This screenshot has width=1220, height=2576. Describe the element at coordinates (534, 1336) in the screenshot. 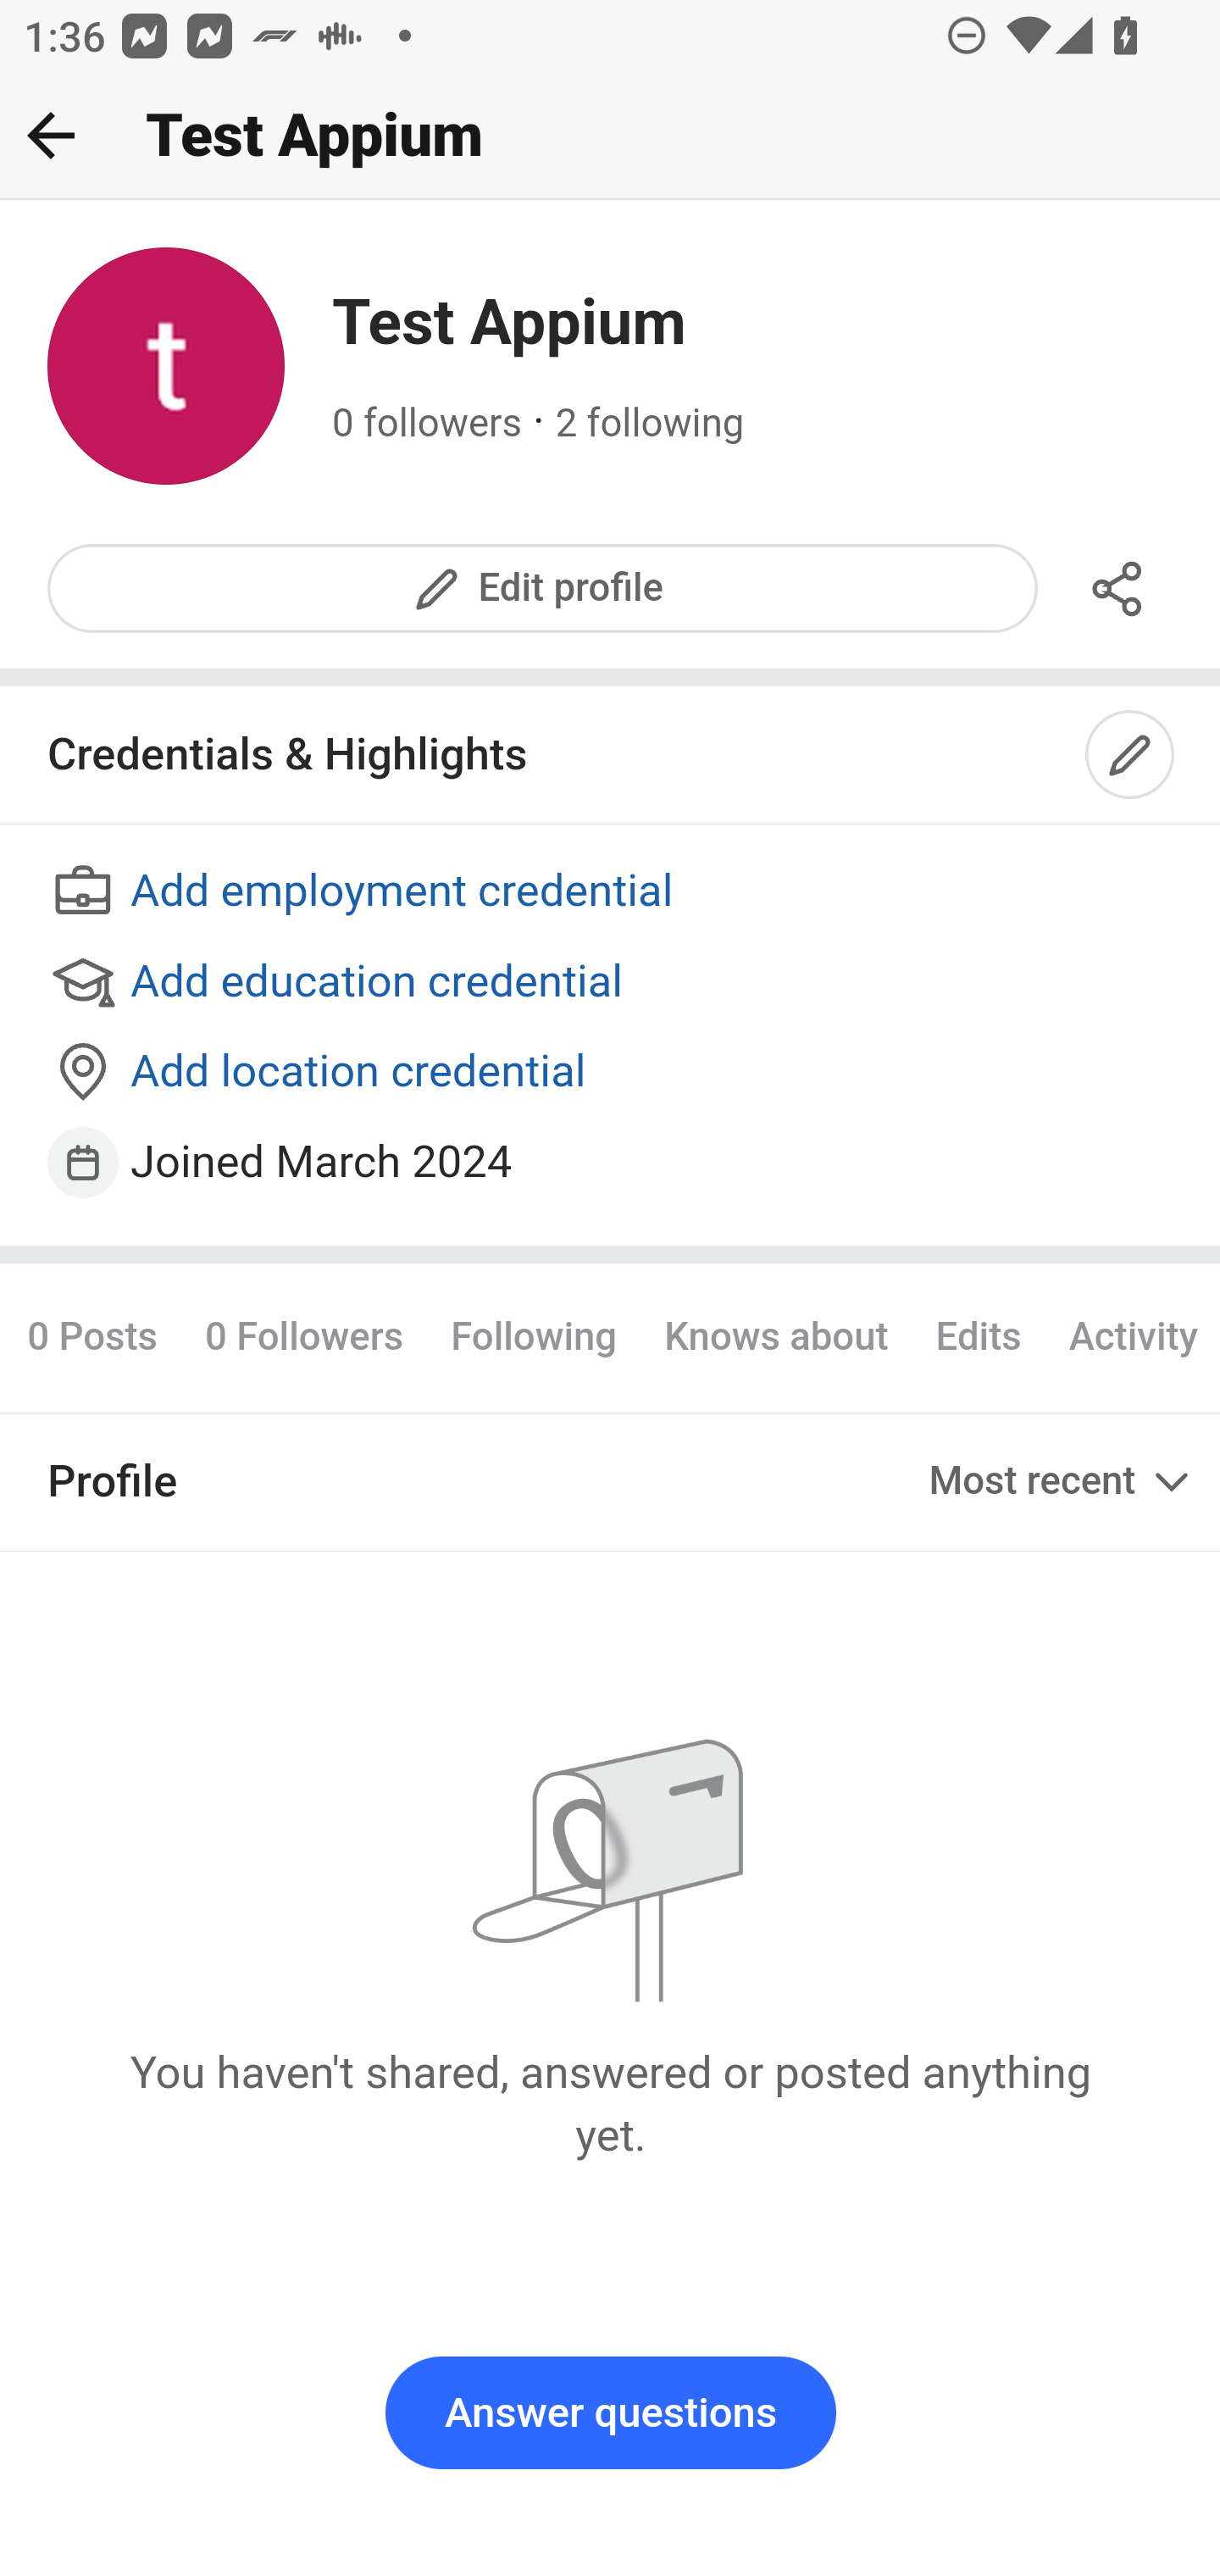

I see `Following` at that location.